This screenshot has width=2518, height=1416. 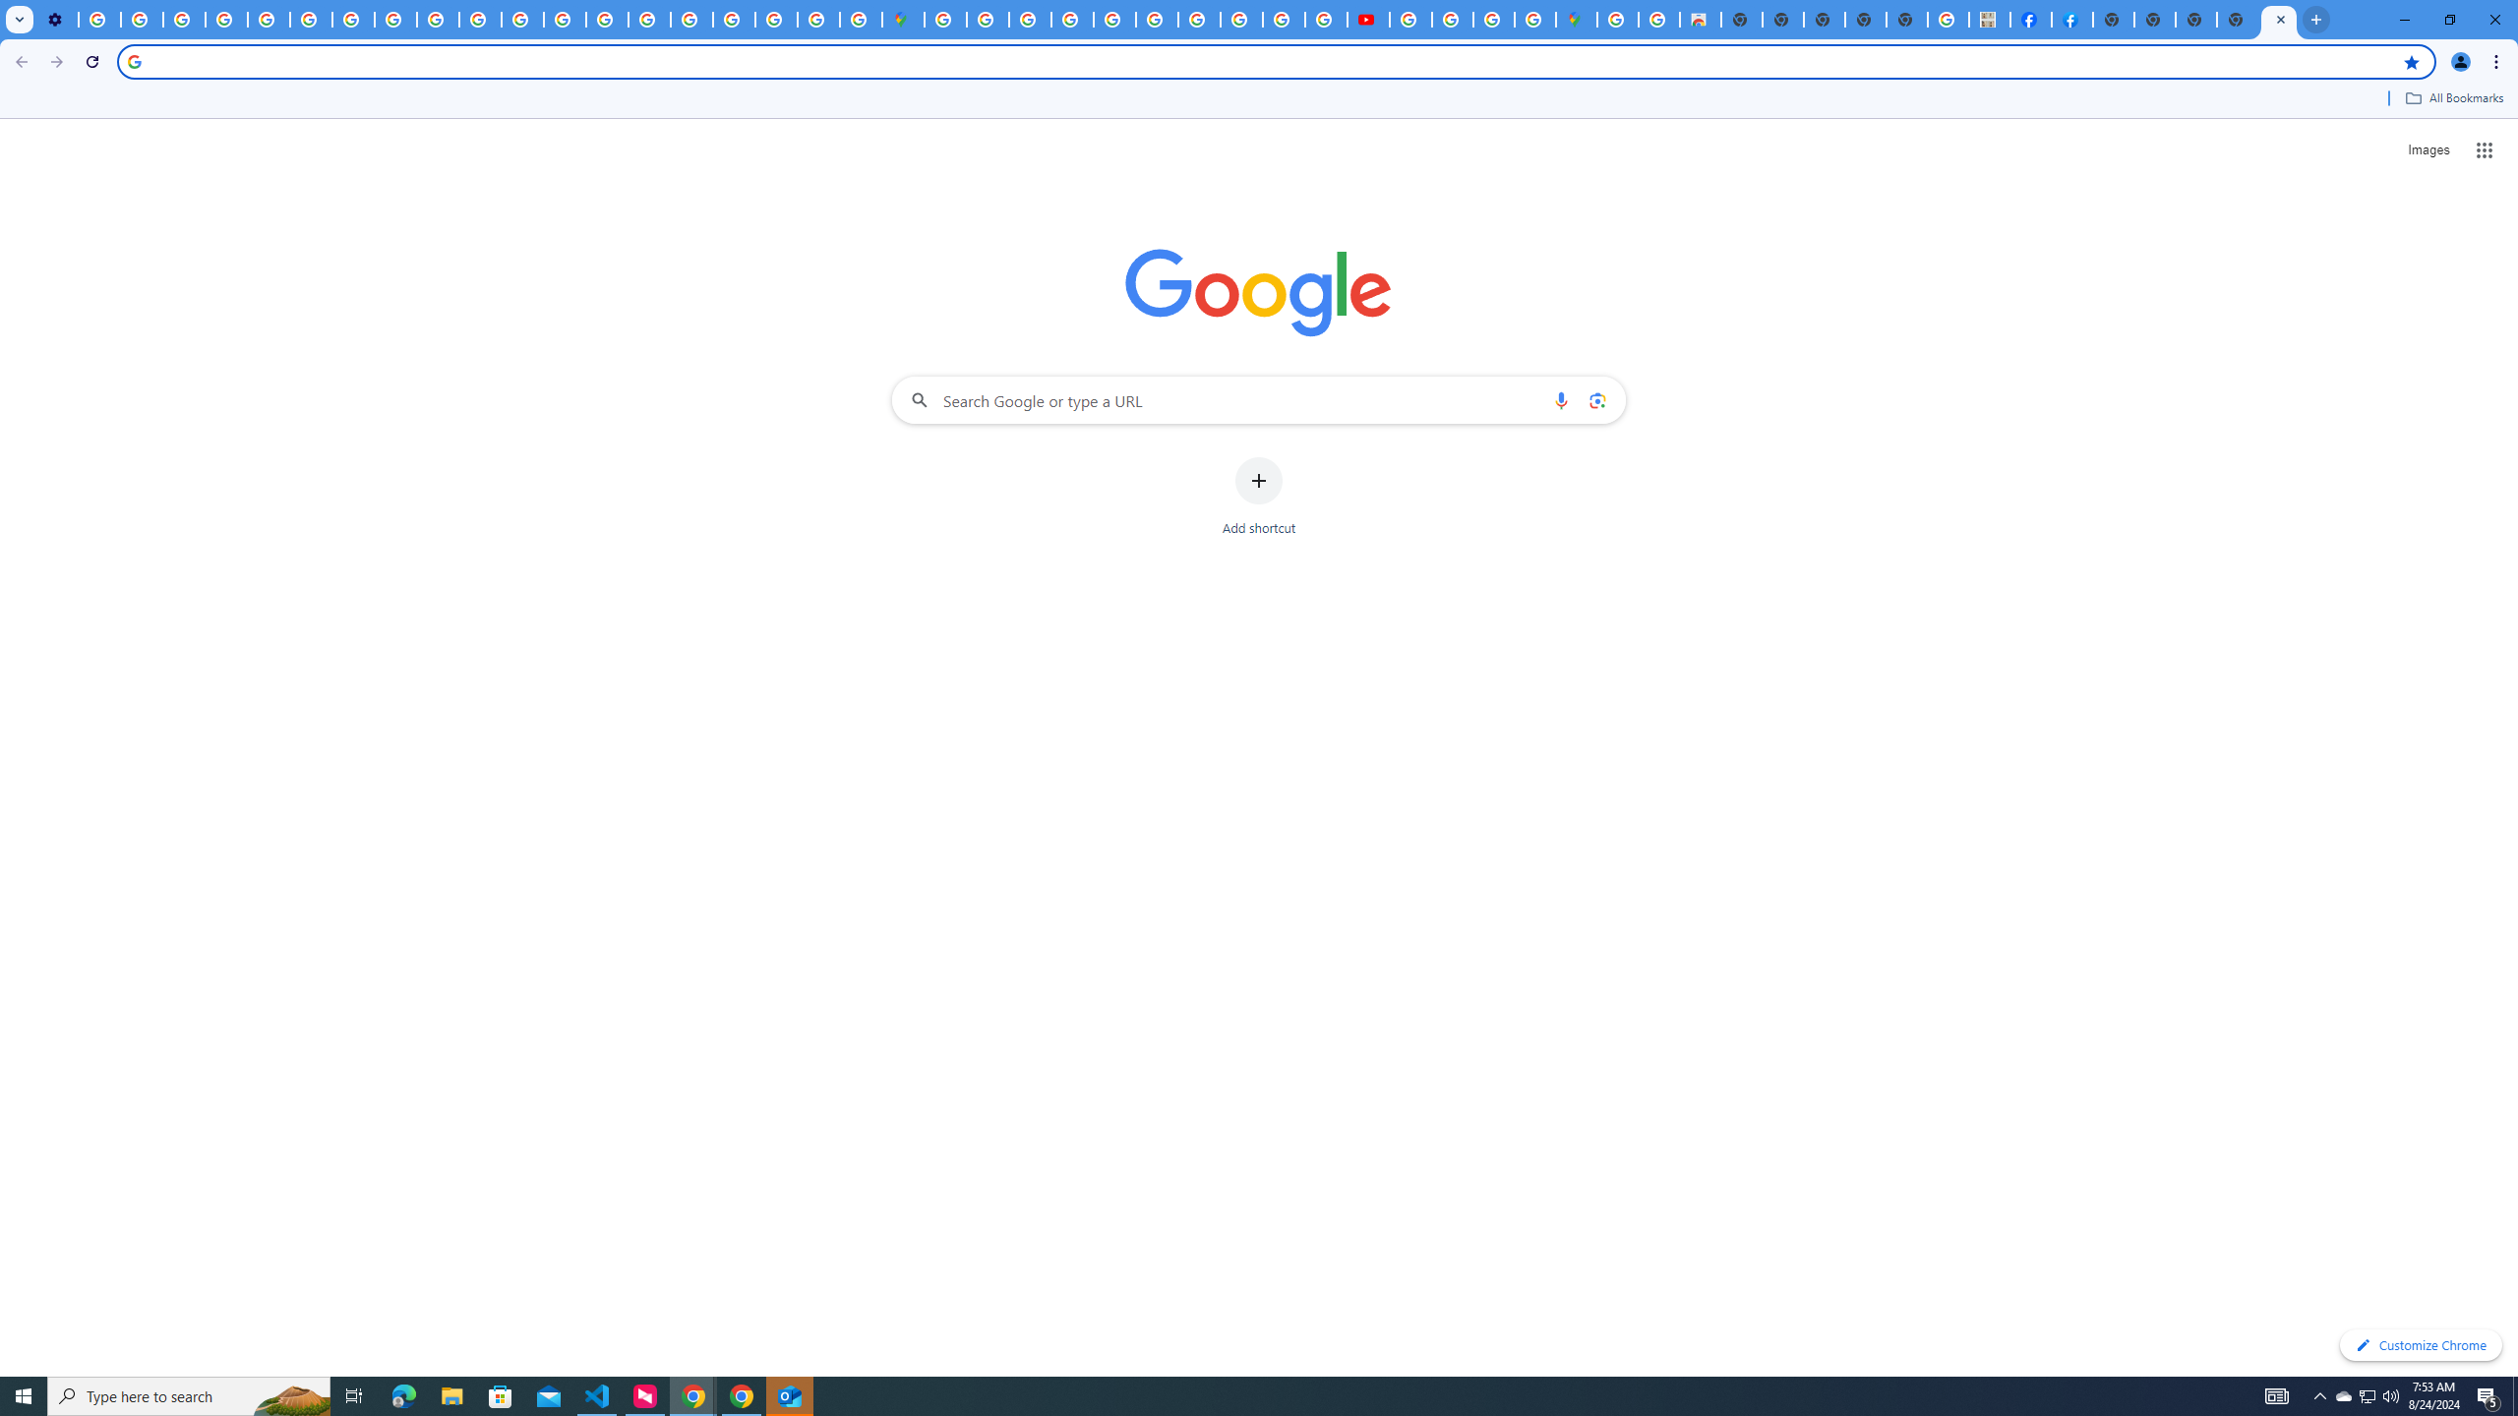 What do you see at coordinates (57, 20) in the screenshot?
I see `Settings - Customize profile` at bounding box center [57, 20].